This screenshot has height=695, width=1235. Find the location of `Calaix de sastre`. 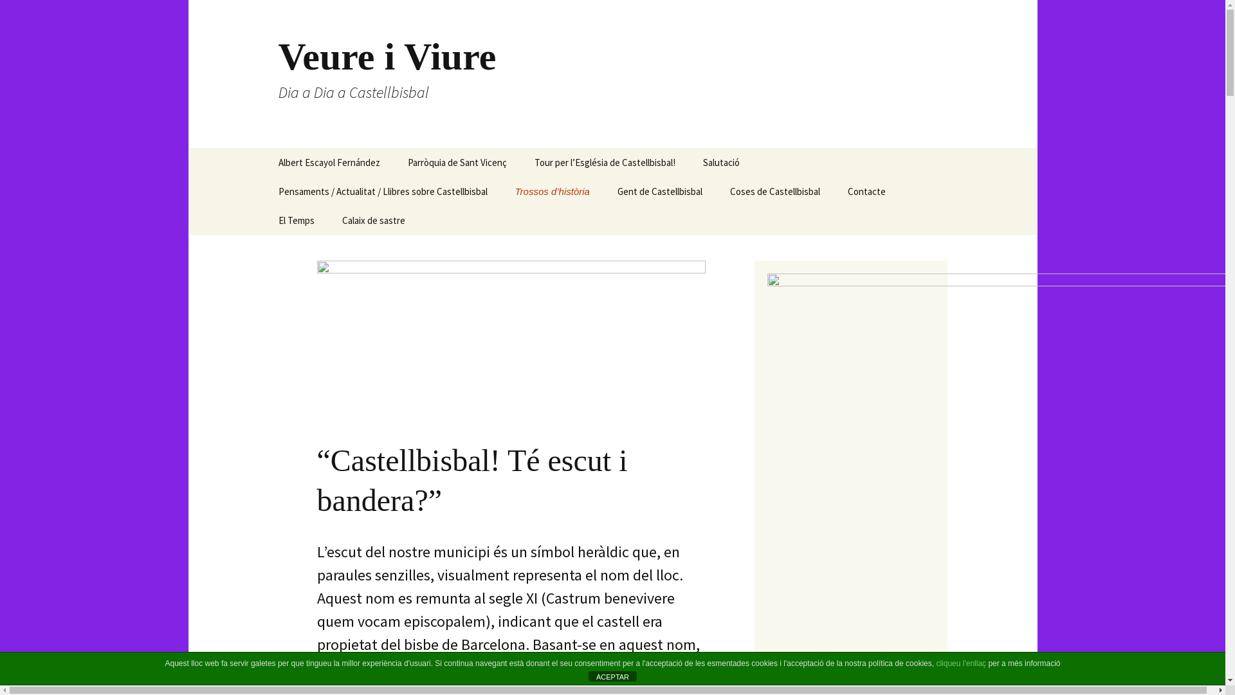

Calaix de sastre is located at coordinates (374, 220).